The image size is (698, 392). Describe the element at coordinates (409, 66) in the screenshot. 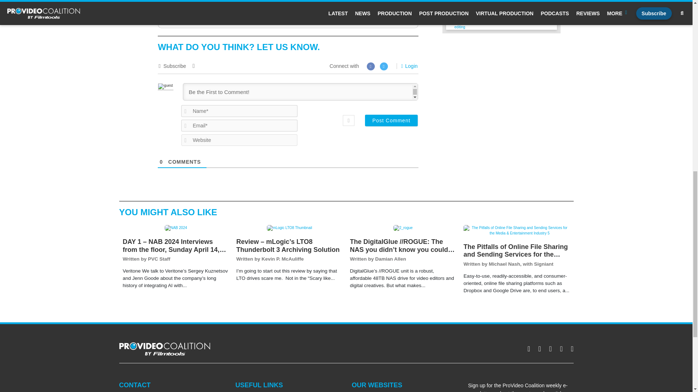

I see `Login` at that location.